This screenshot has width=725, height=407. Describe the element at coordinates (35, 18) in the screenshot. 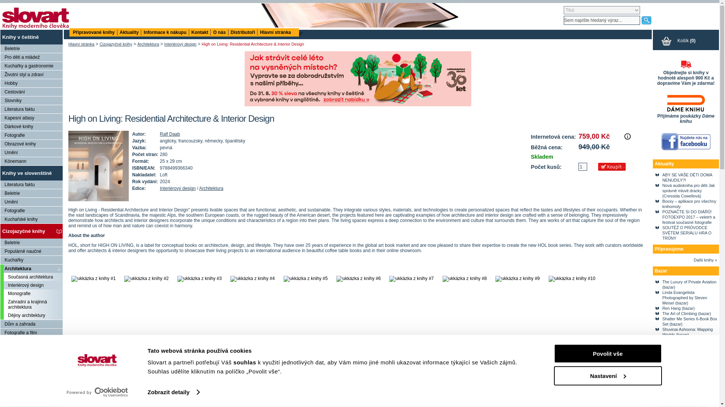

I see `Slovart` at that location.